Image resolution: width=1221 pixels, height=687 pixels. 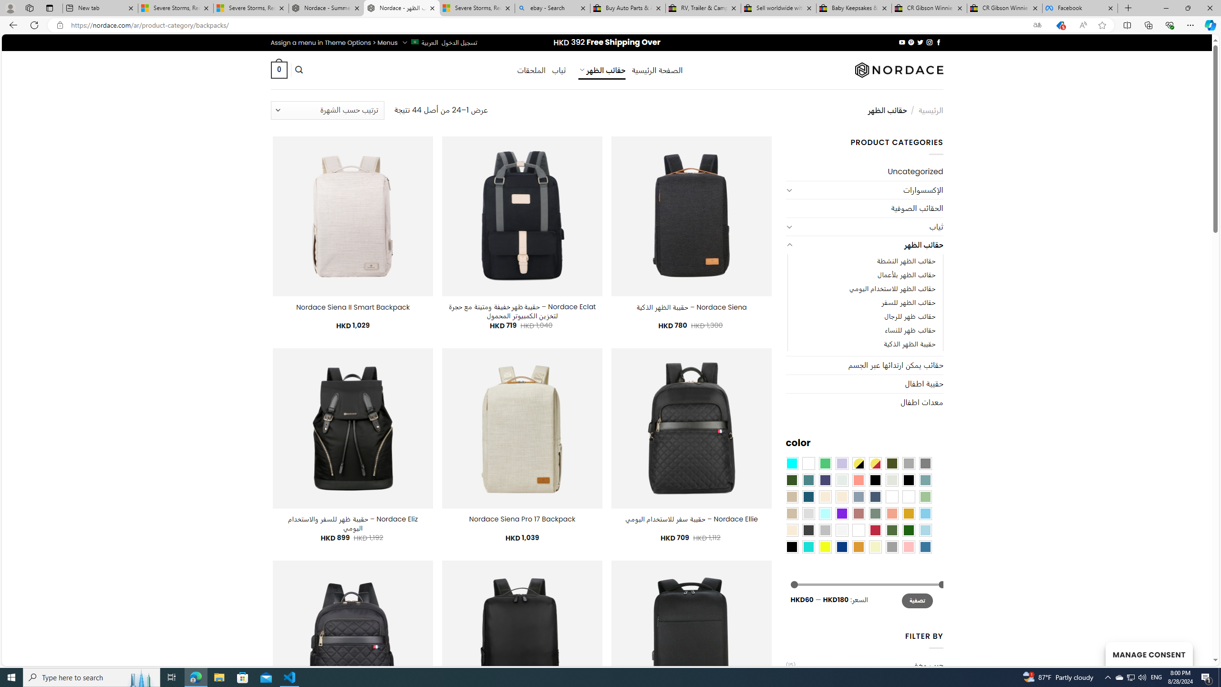 What do you see at coordinates (279, 70) in the screenshot?
I see ` 0 ` at bounding box center [279, 70].